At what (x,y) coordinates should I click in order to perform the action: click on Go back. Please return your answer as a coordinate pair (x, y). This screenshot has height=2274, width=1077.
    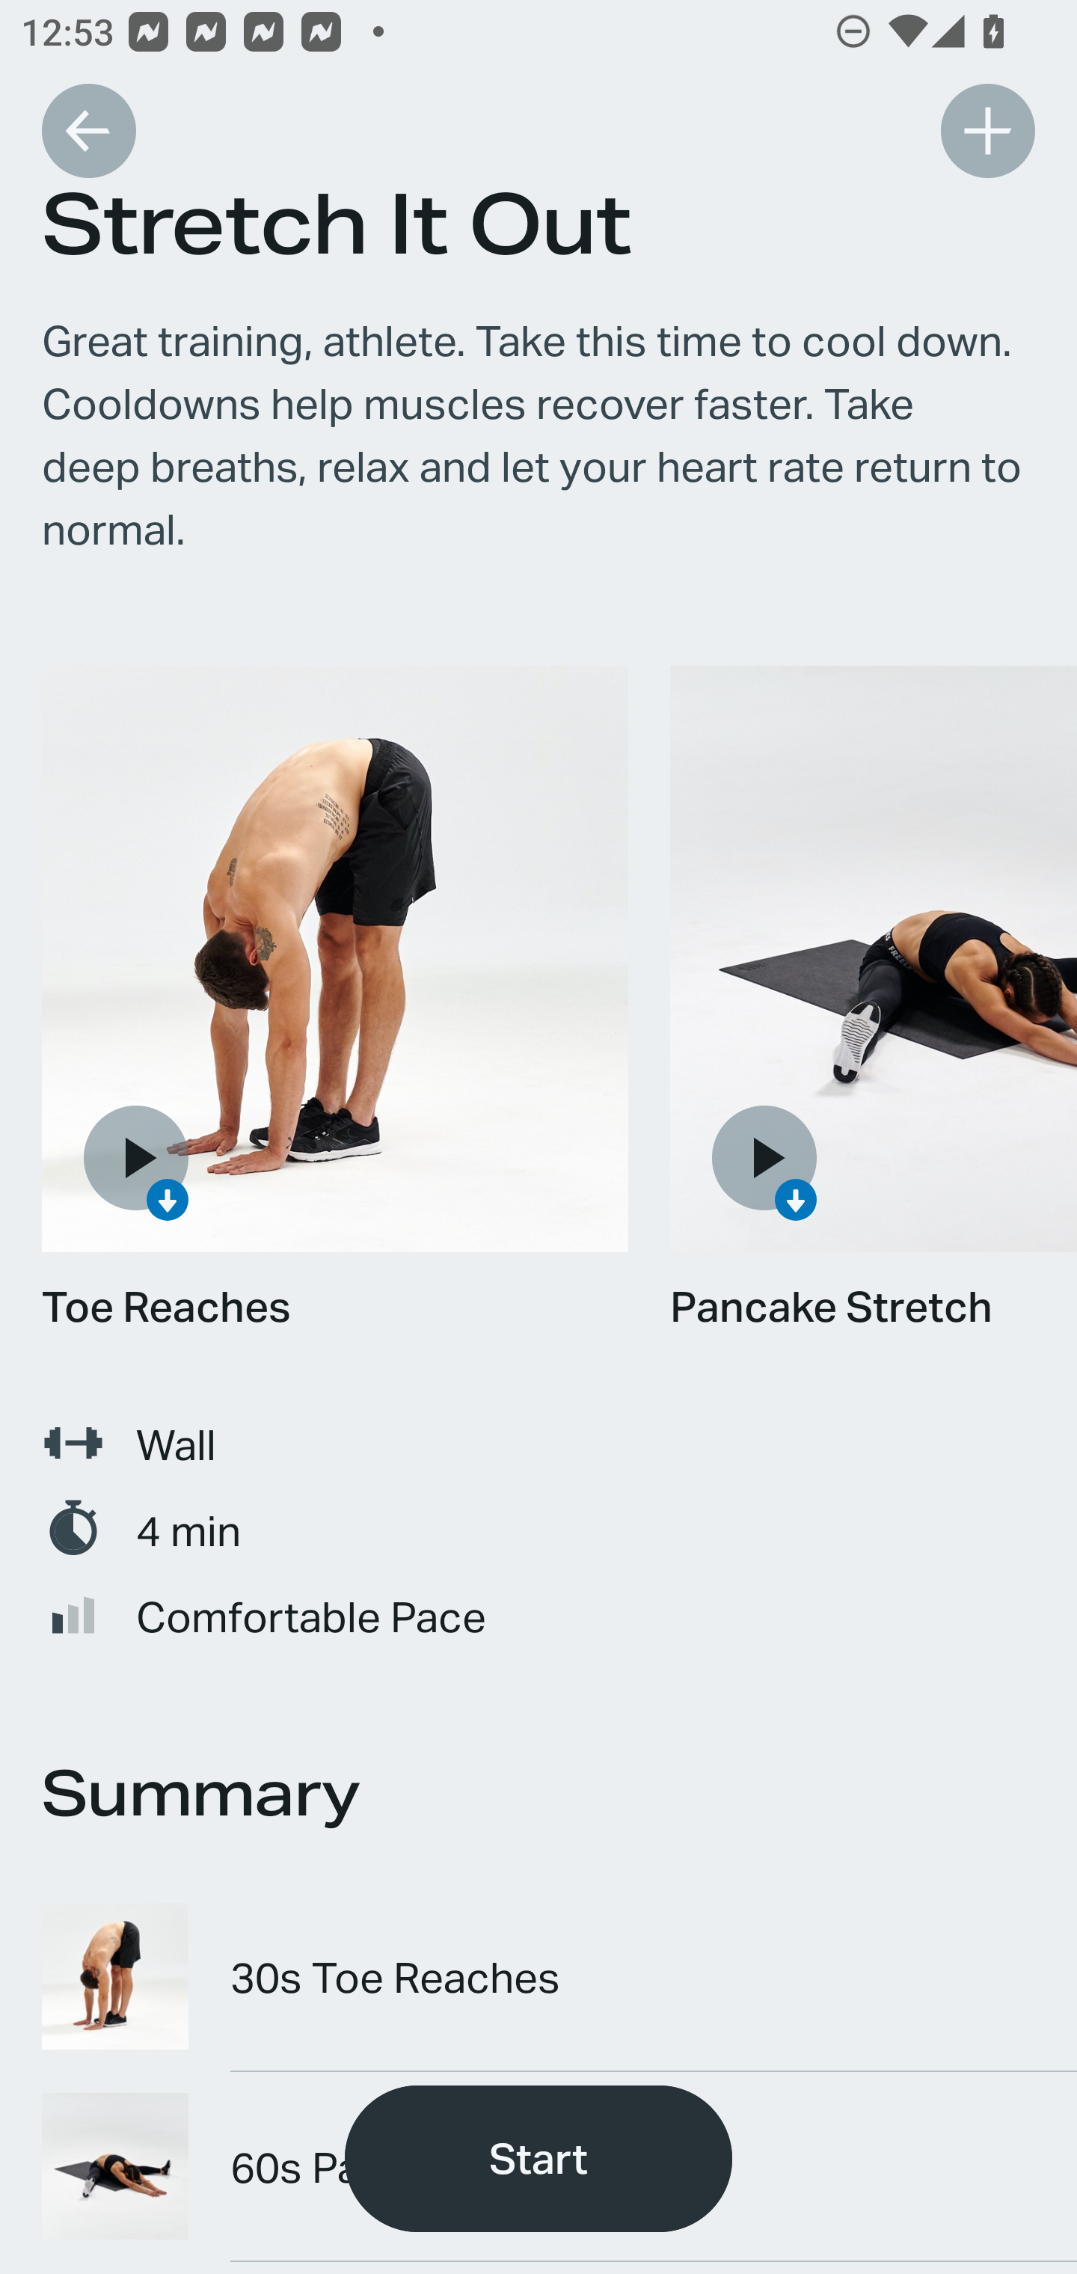
    Looking at the image, I should click on (88, 130).